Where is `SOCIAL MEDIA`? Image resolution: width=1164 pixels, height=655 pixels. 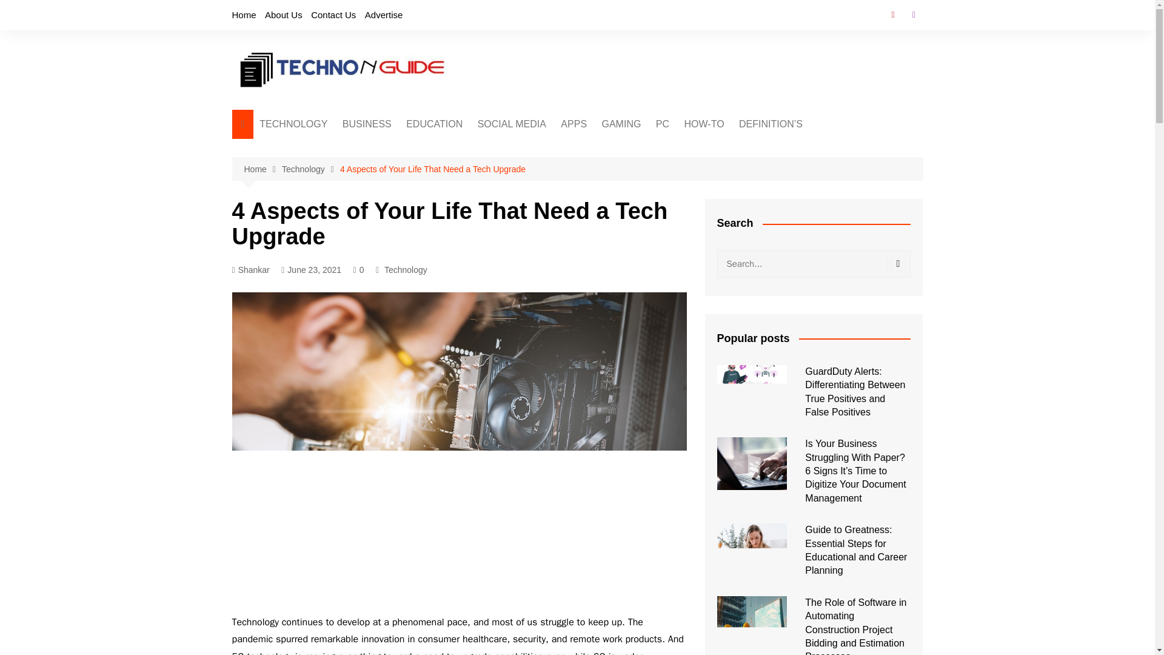
SOCIAL MEDIA is located at coordinates (512, 124).